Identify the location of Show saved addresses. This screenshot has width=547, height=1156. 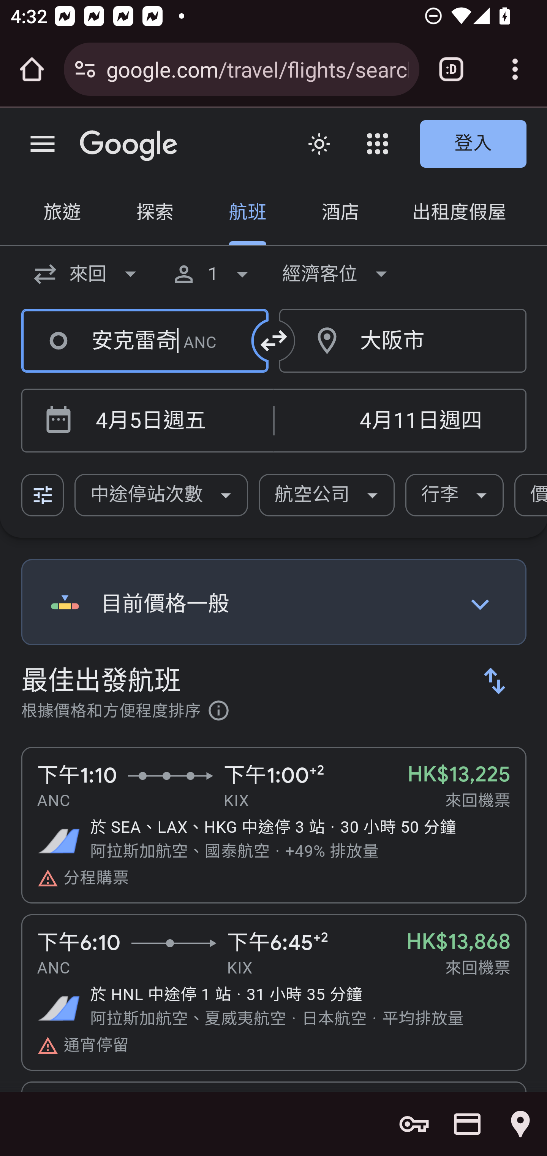
(520, 1124).